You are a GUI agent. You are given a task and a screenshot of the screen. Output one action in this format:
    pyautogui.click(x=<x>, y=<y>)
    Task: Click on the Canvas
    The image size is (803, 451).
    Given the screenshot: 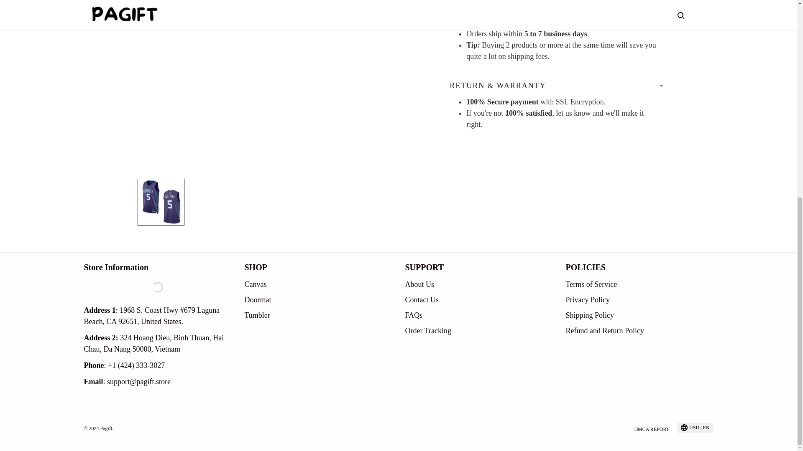 What is the action you would take?
    pyautogui.click(x=255, y=284)
    